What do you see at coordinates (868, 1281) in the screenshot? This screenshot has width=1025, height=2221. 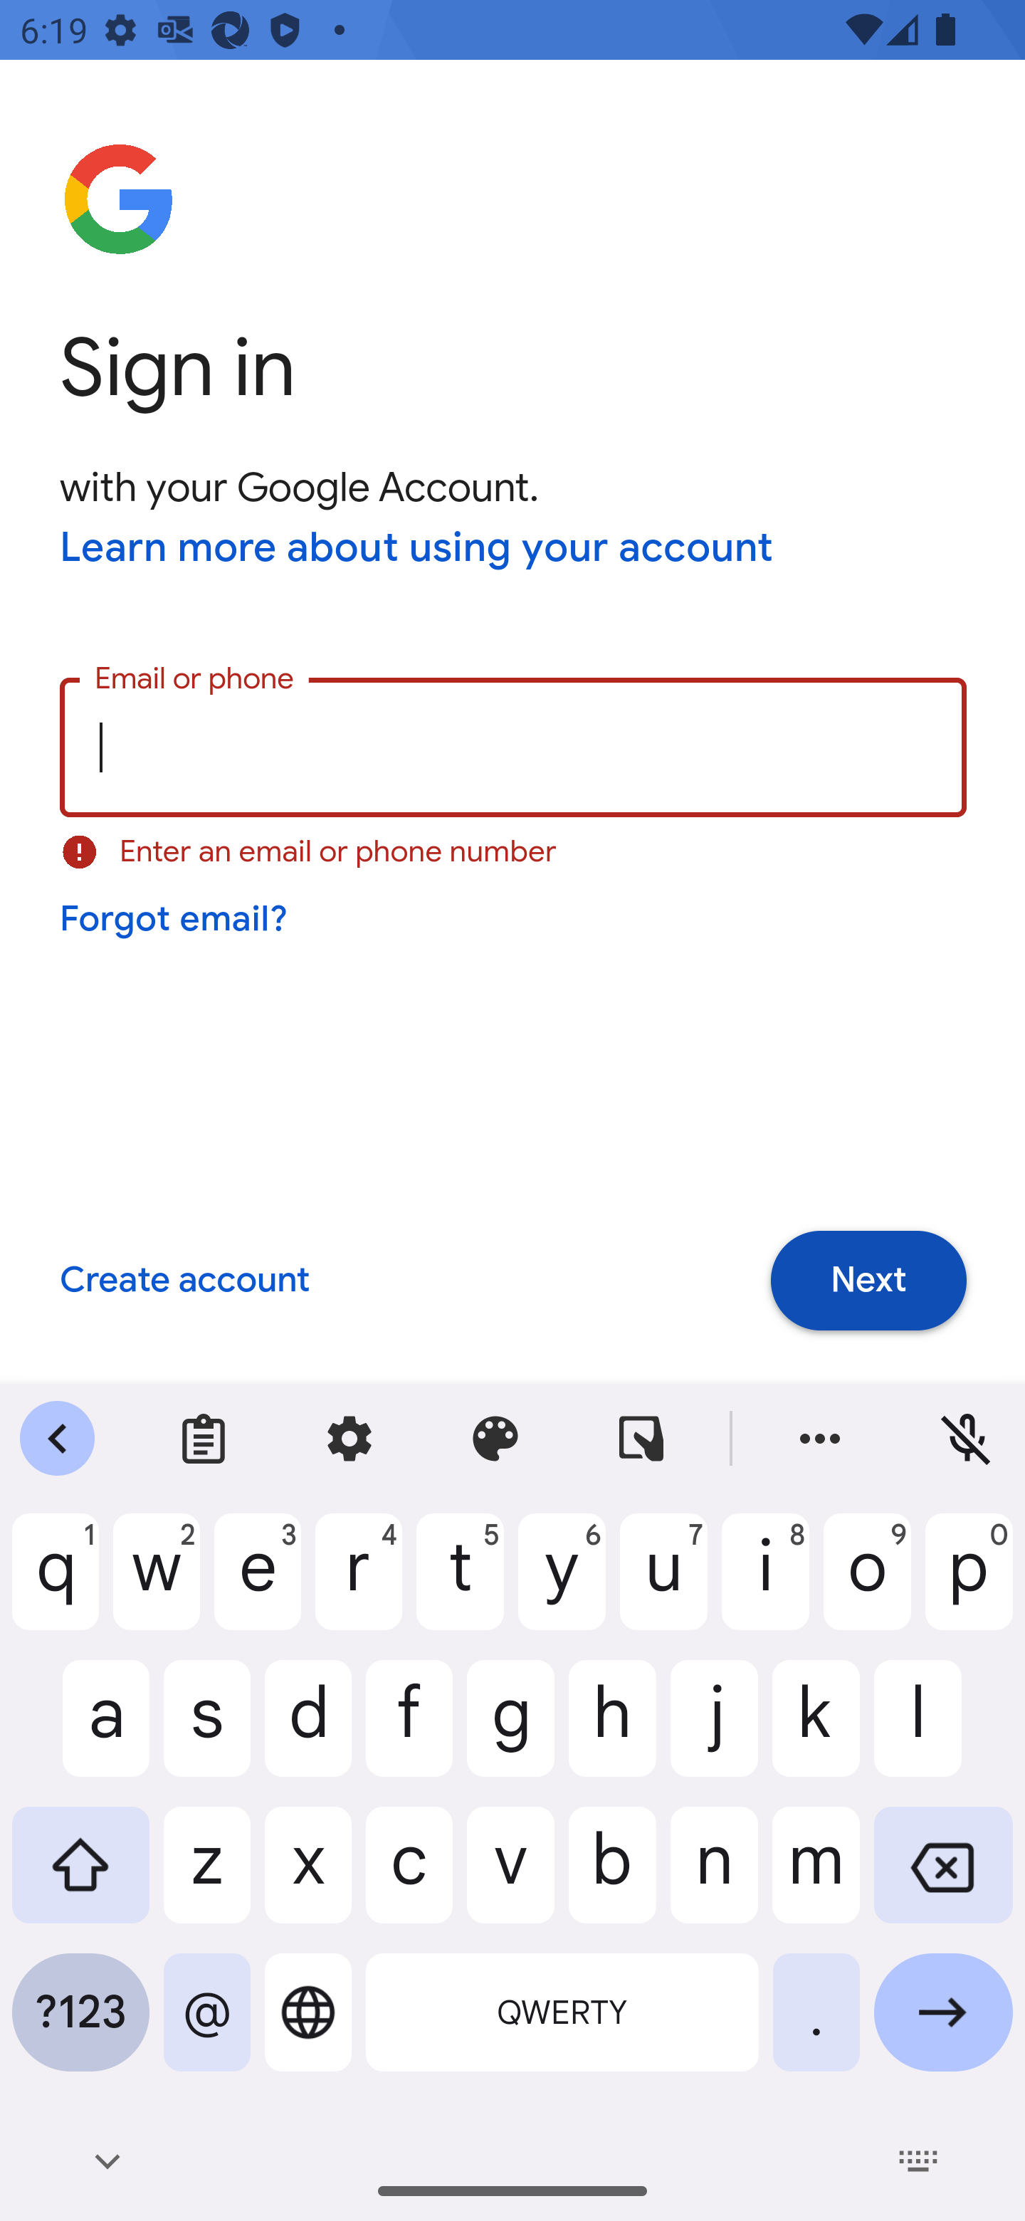 I see `Next` at bounding box center [868, 1281].